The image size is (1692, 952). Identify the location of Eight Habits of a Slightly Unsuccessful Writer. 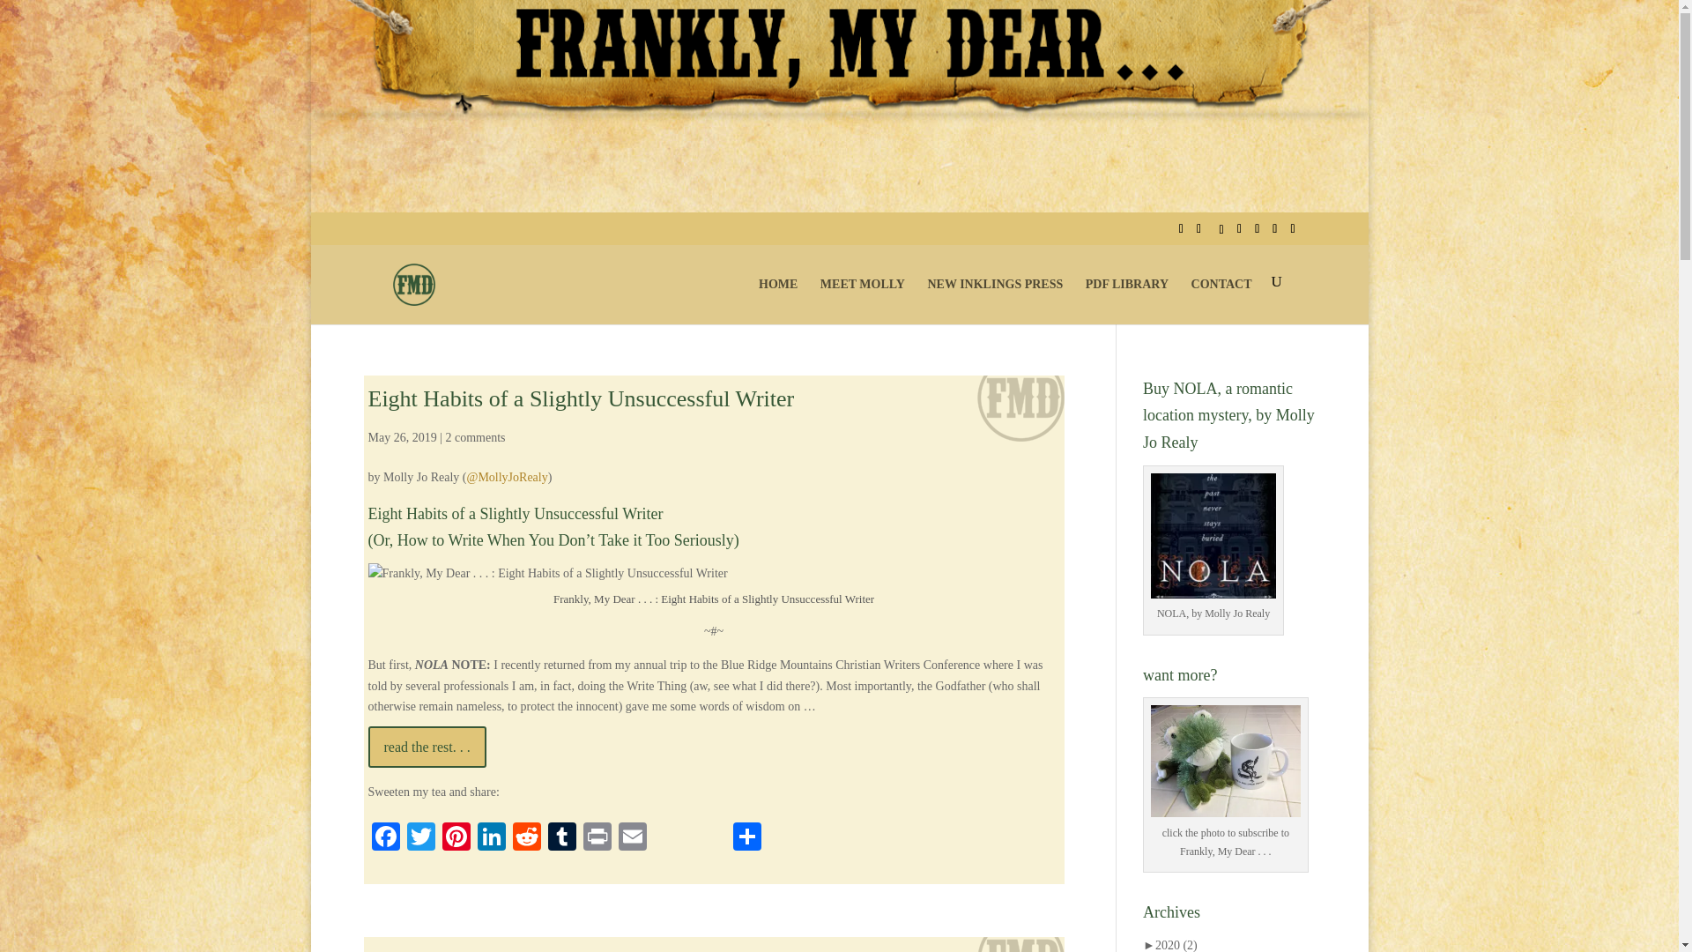
(582, 398).